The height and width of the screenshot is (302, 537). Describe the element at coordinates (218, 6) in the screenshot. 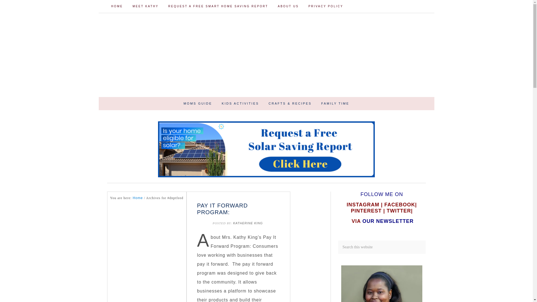

I see `REQUEST A FREE SMART HOME SAVING REPORT` at that location.